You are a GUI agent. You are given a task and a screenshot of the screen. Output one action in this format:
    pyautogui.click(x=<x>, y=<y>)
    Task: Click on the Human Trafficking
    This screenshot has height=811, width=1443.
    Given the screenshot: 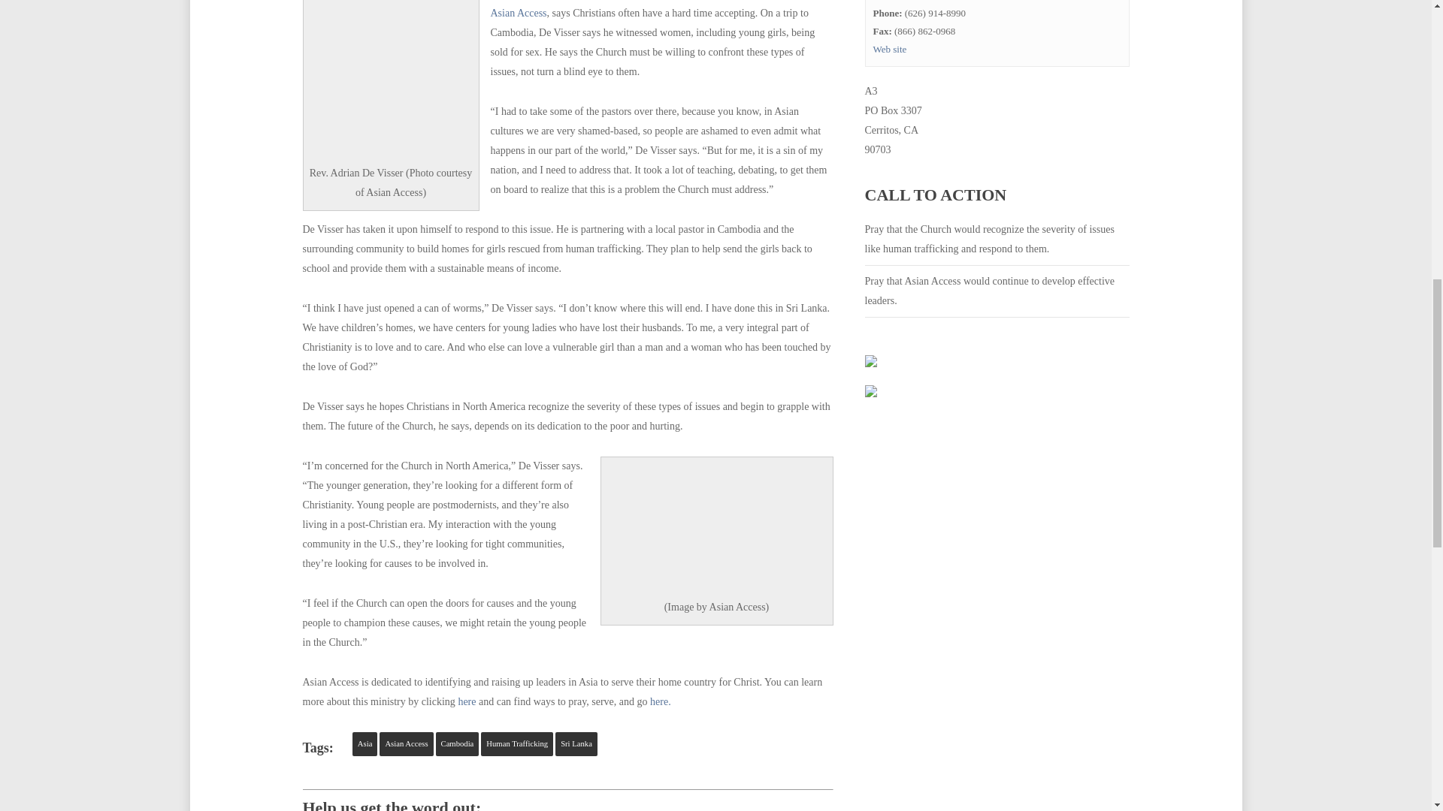 What is the action you would take?
    pyautogui.click(x=516, y=743)
    